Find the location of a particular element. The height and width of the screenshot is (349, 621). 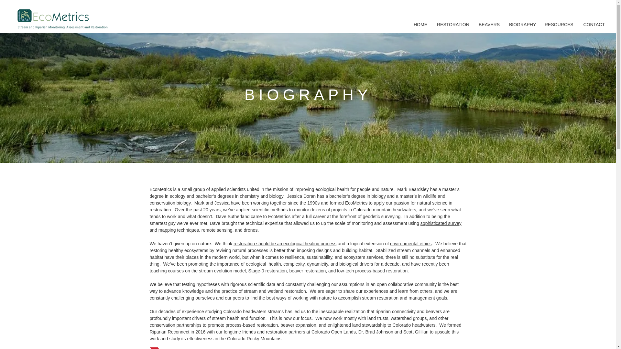

biological drivers is located at coordinates (356, 264).